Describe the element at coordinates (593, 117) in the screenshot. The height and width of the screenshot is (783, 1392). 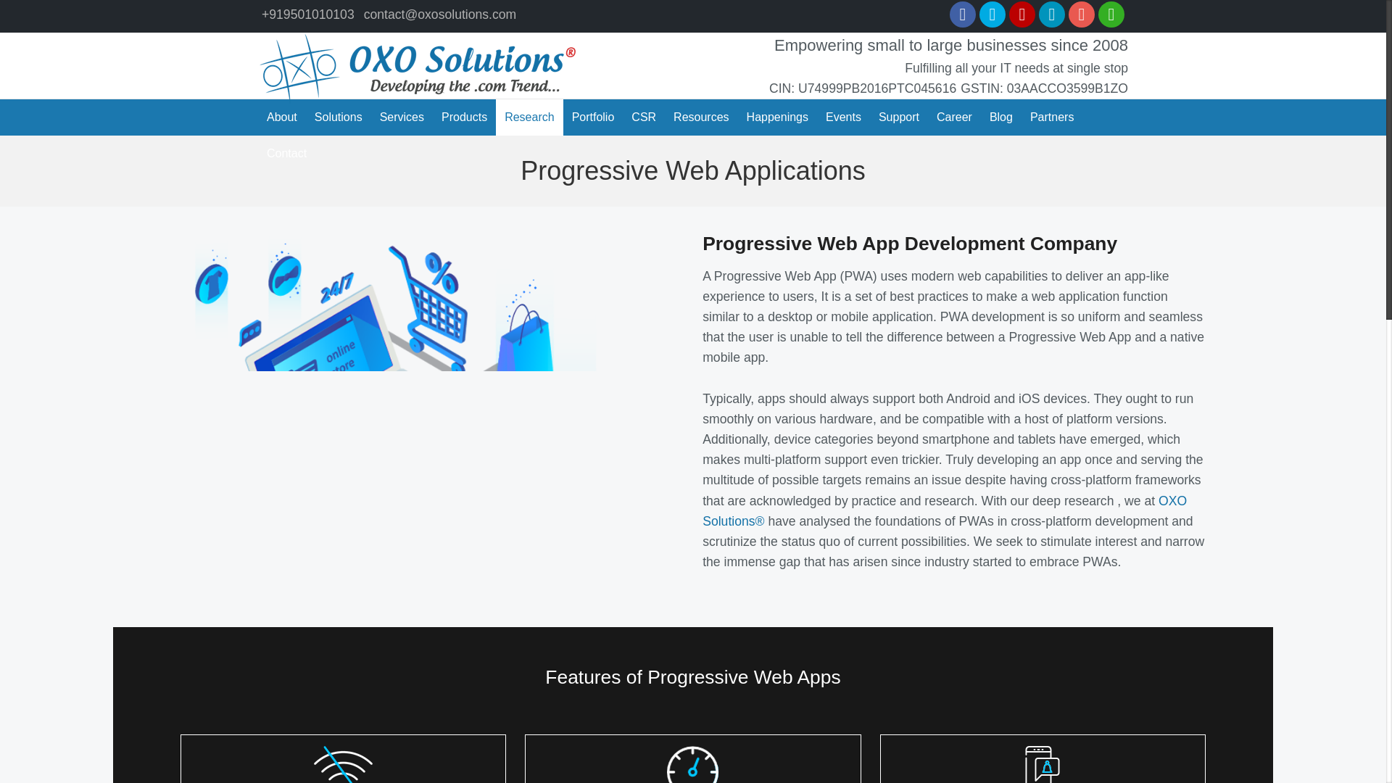
I see `Portfolio` at that location.